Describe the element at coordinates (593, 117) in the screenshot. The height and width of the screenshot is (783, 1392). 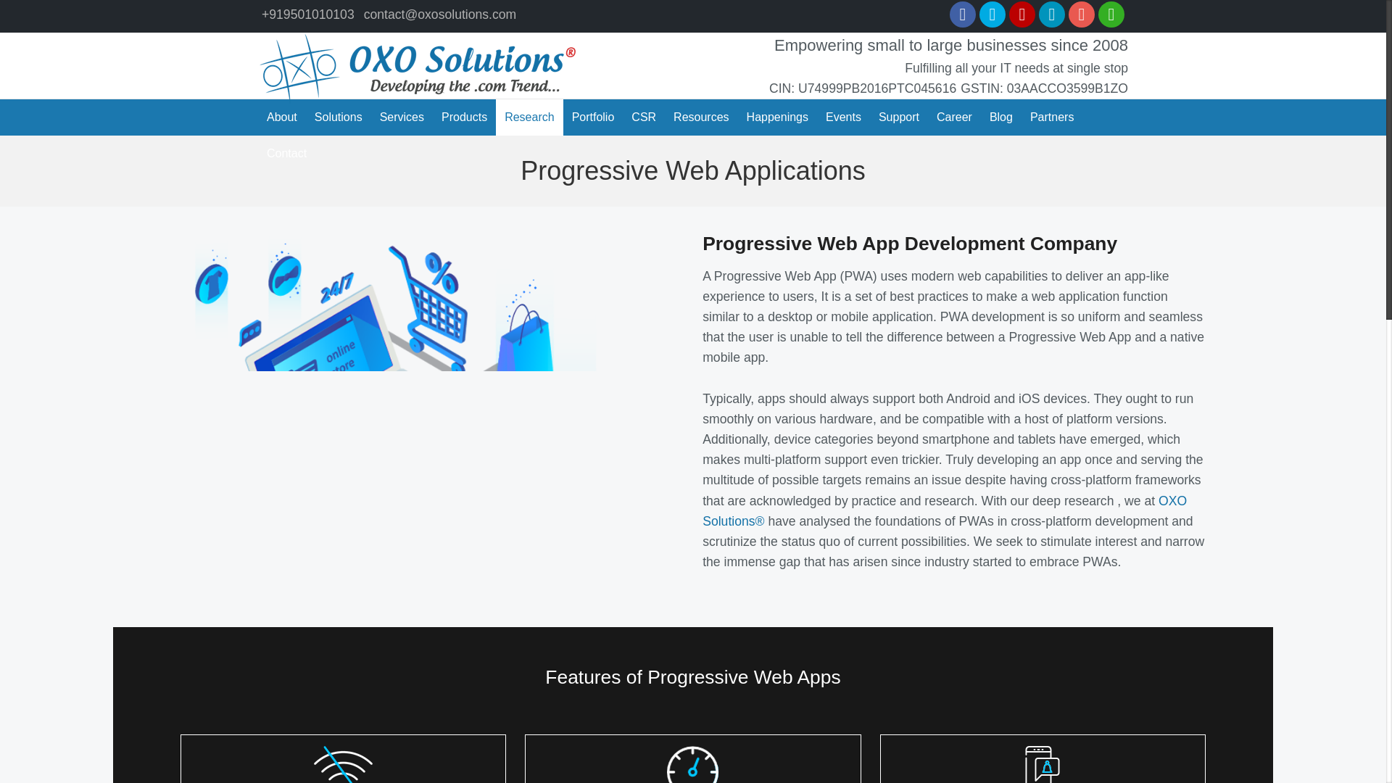
I see `Portfolio` at that location.